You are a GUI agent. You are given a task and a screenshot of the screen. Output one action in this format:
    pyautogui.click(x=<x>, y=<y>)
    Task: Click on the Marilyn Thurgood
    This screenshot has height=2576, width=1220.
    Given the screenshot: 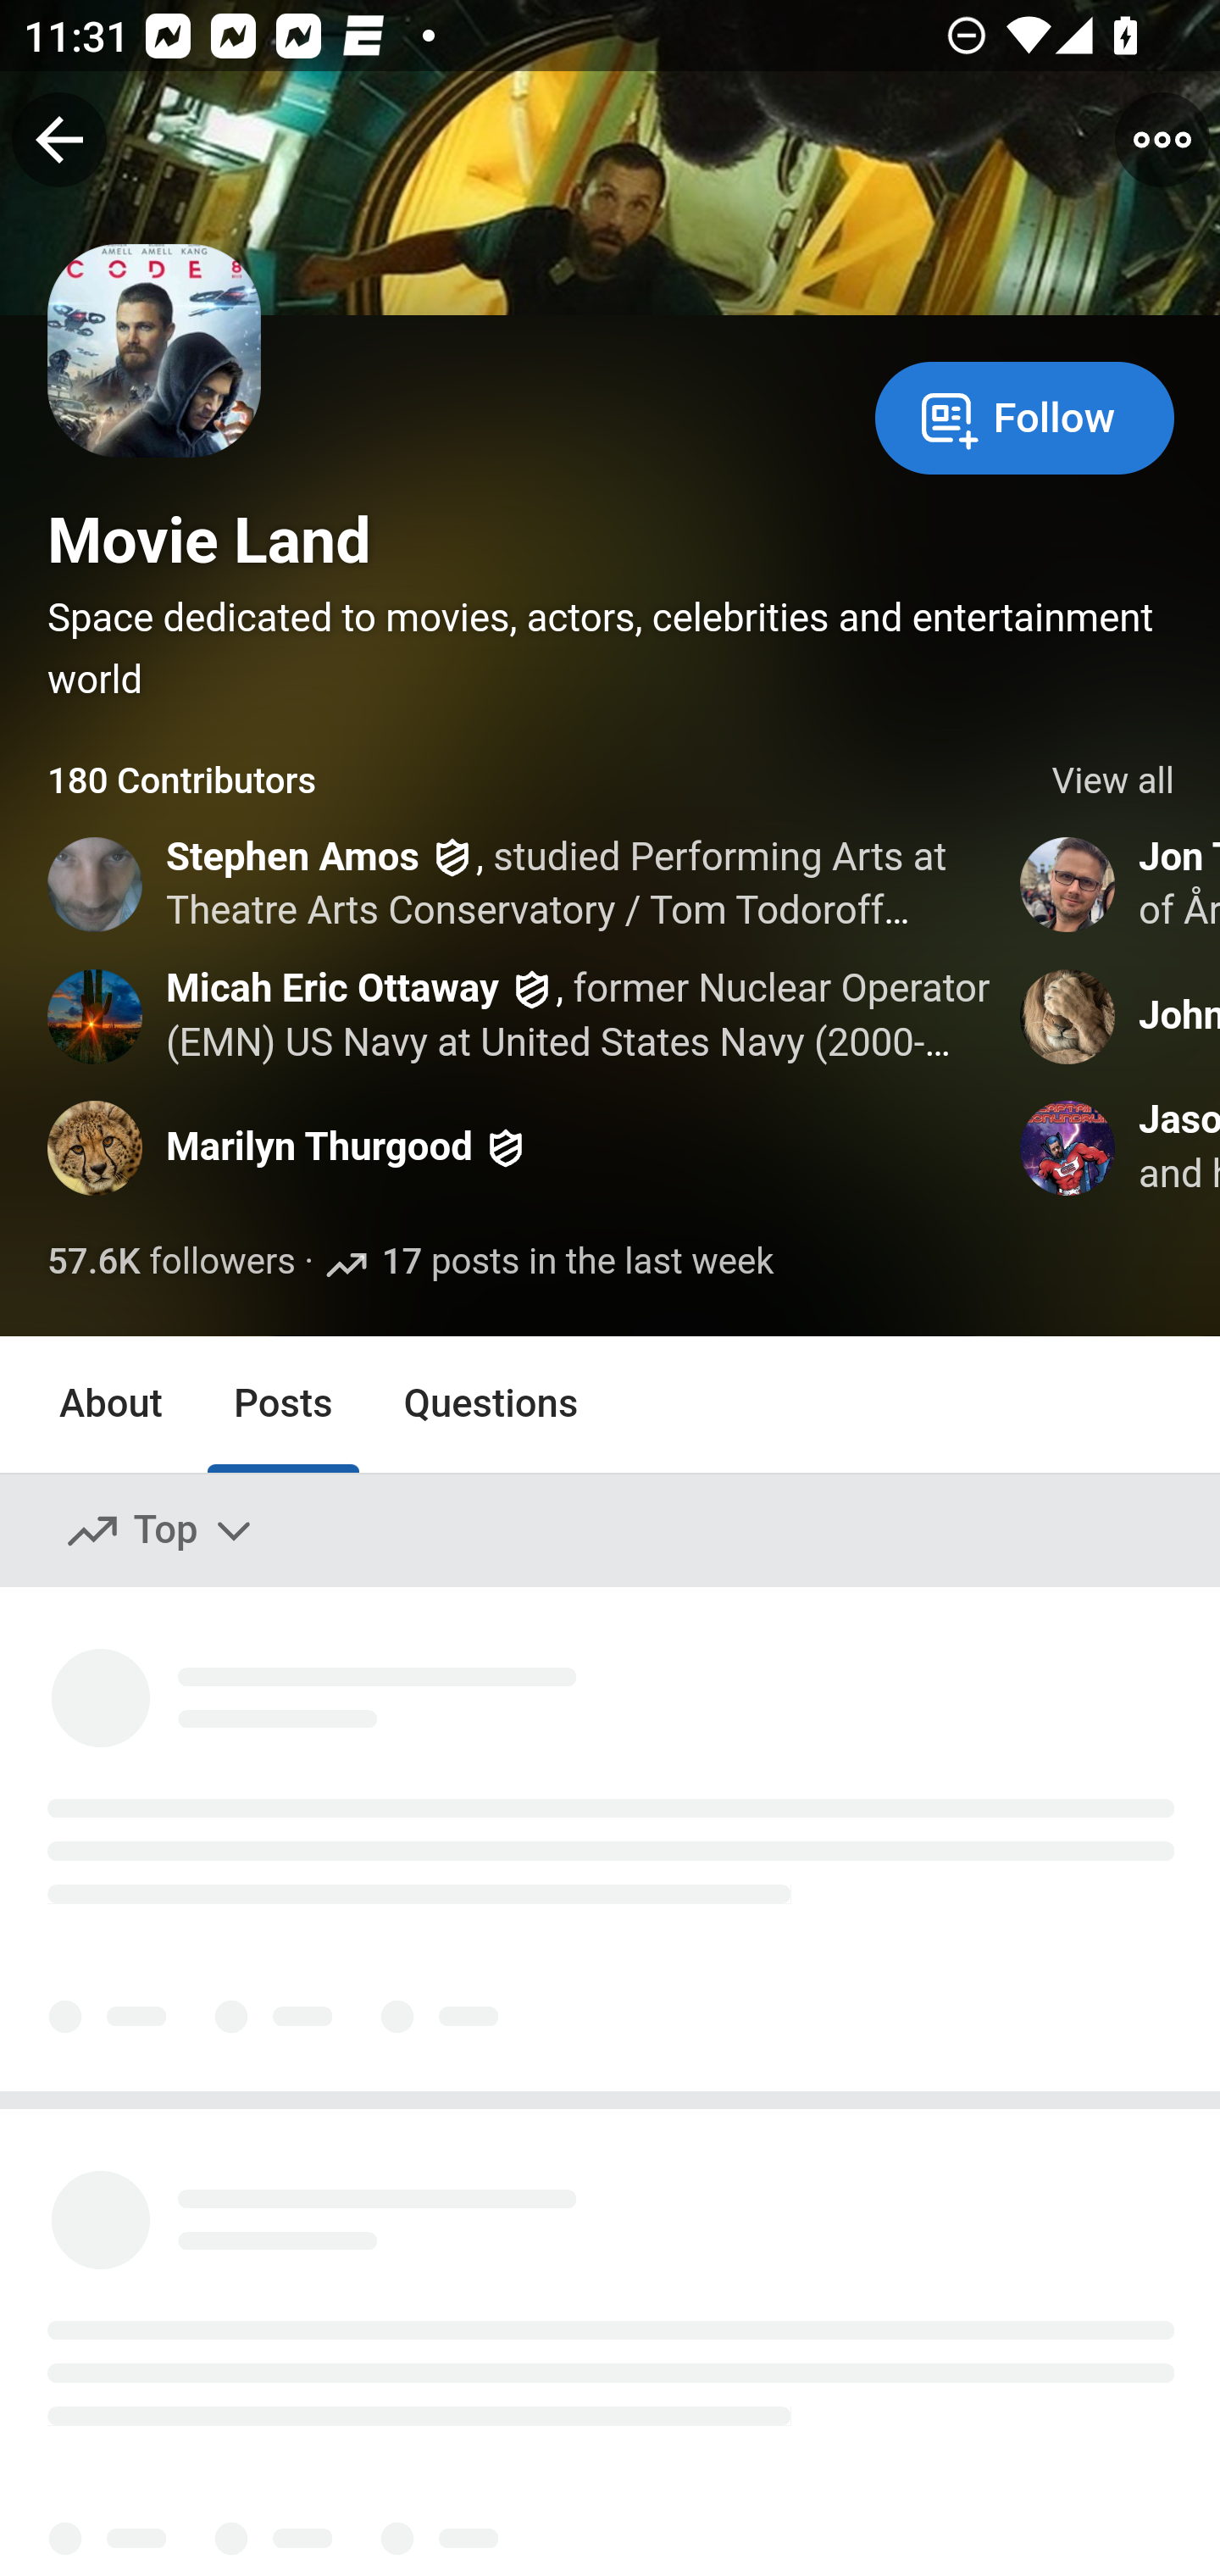 What is the action you would take?
    pyautogui.click(x=320, y=1149)
    